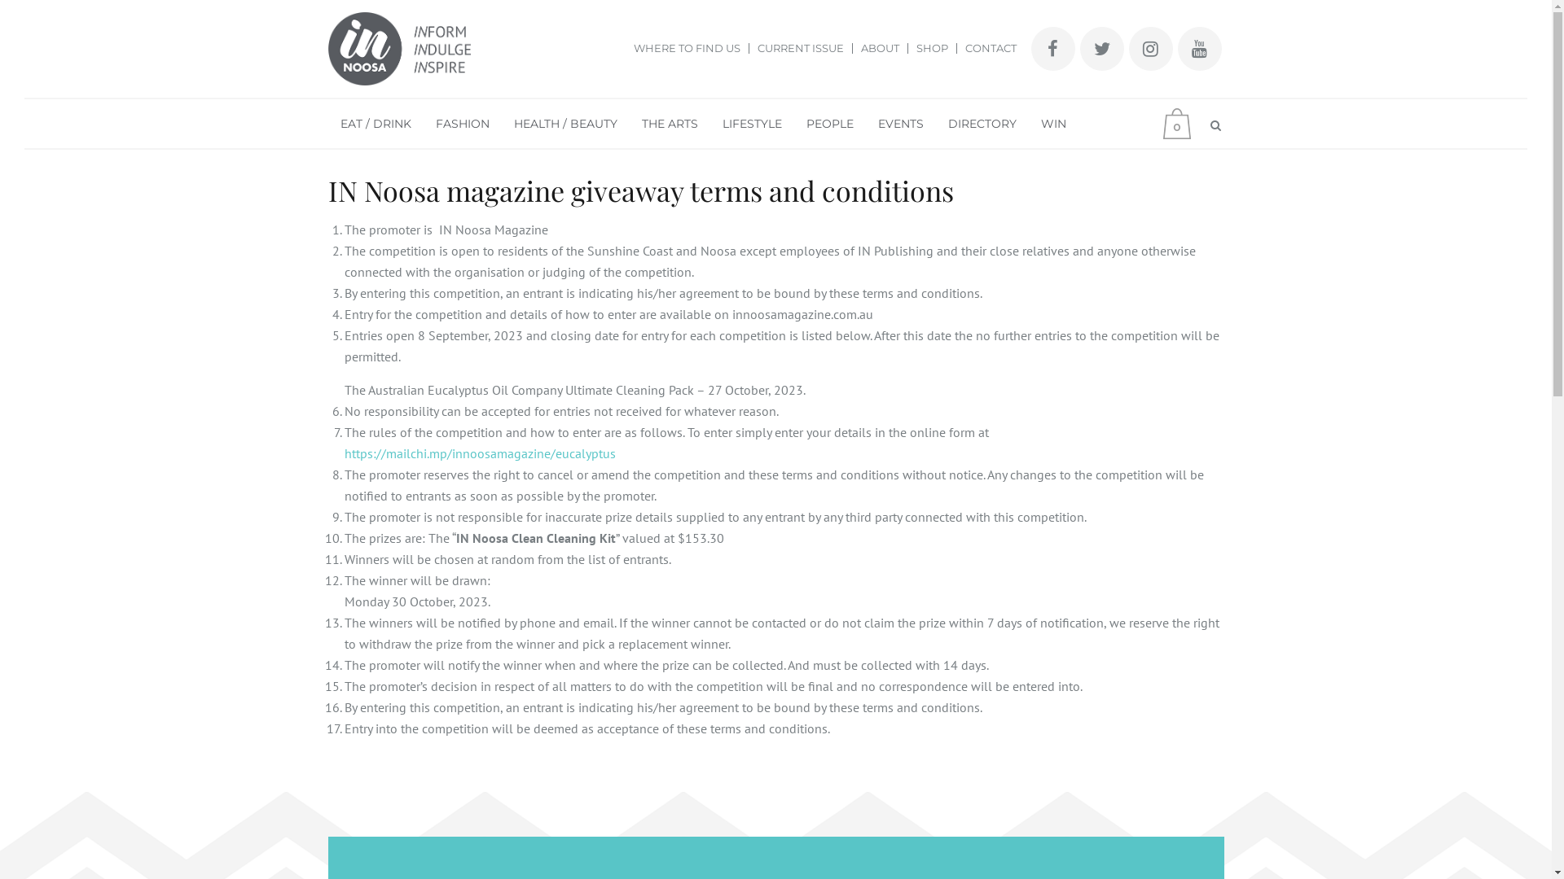  What do you see at coordinates (1181, 124) in the screenshot?
I see `0` at bounding box center [1181, 124].